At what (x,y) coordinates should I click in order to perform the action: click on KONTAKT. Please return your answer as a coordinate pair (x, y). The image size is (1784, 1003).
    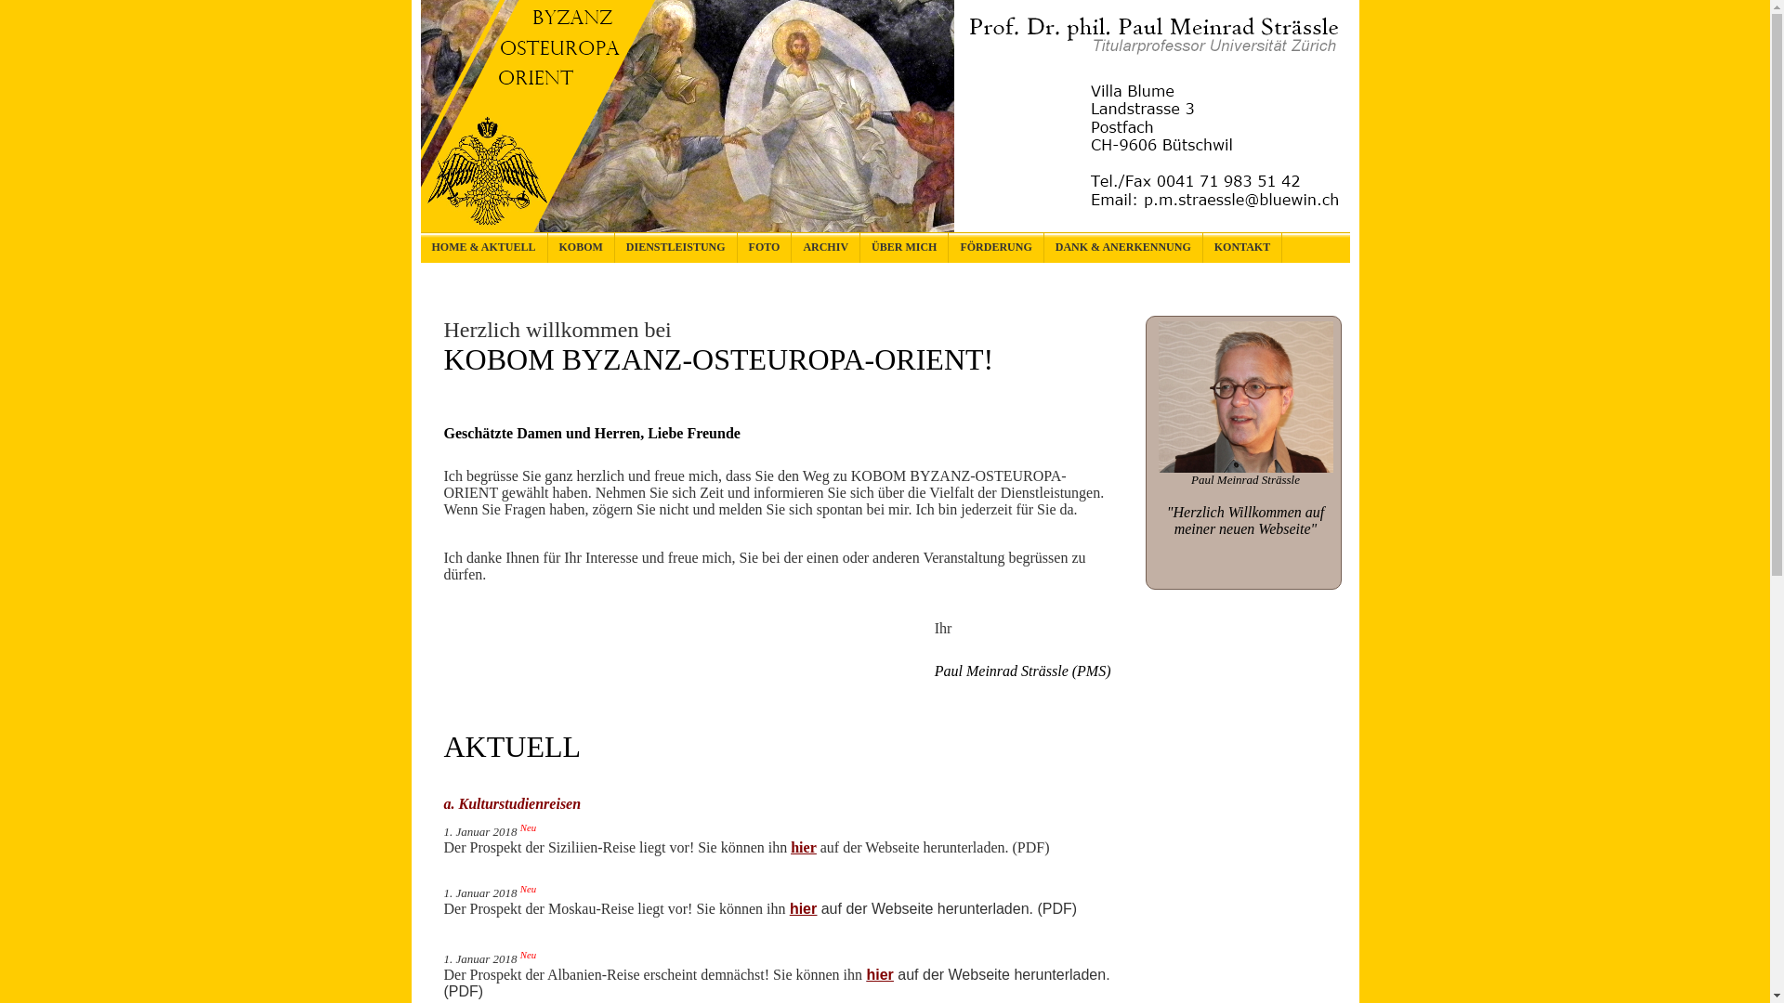
    Looking at the image, I should click on (1243, 247).